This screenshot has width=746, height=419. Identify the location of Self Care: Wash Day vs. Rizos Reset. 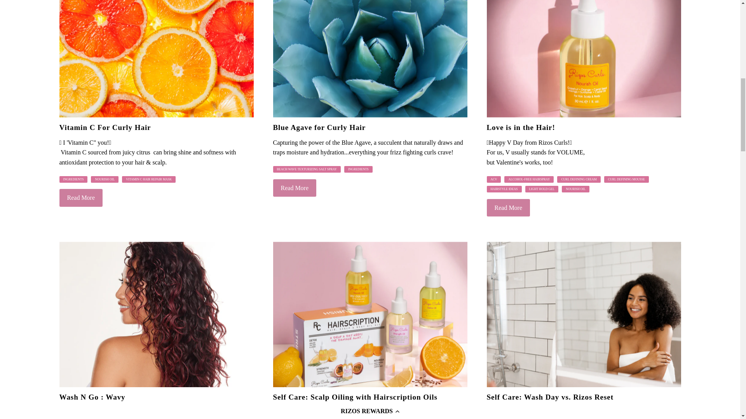
(583, 314).